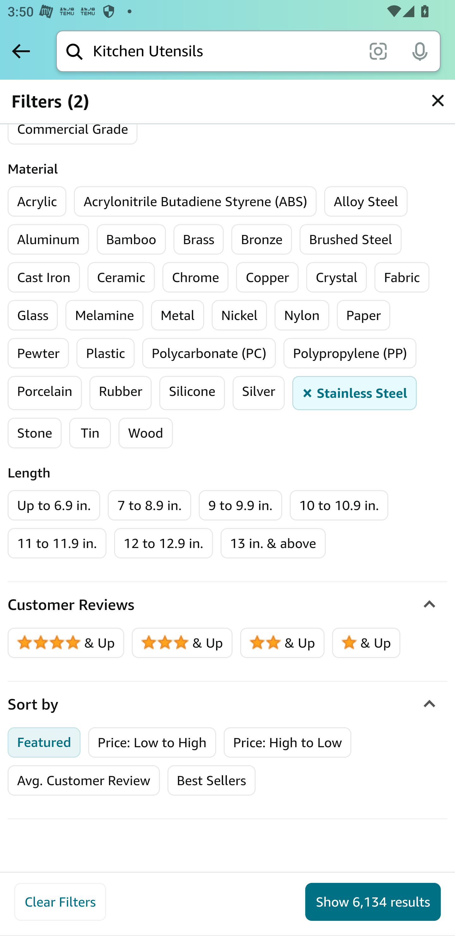  Describe the element at coordinates (37, 202) in the screenshot. I see `Acrylic` at that location.